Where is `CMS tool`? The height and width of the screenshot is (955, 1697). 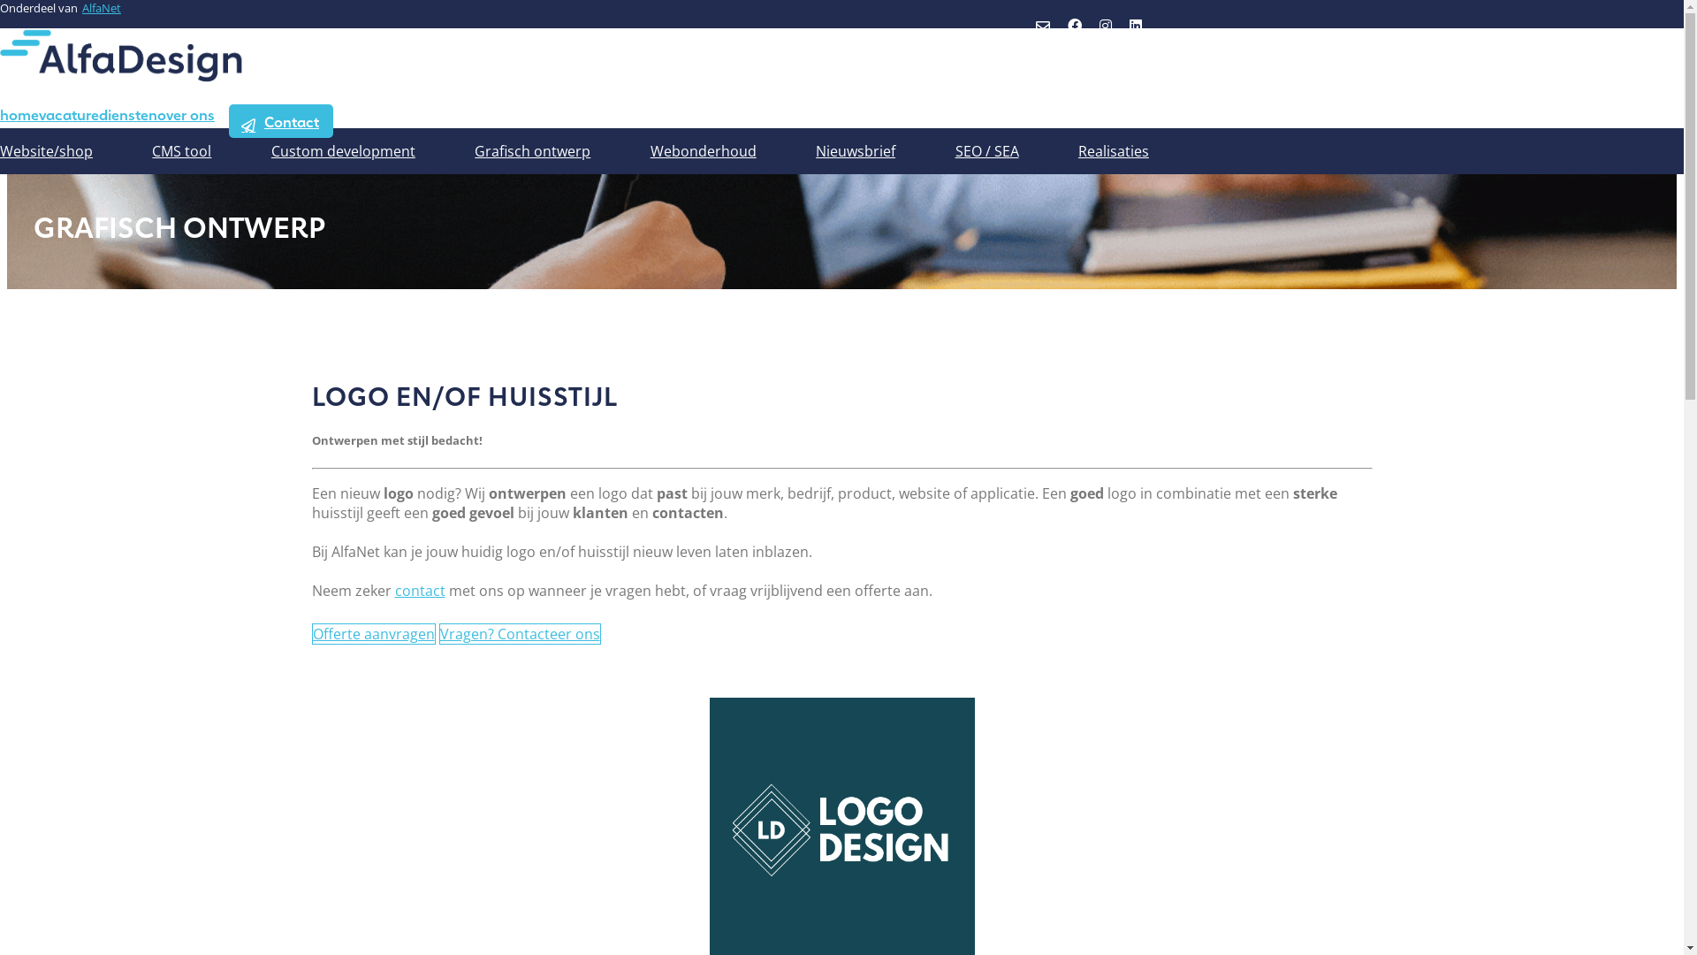
CMS tool is located at coordinates (182, 151).